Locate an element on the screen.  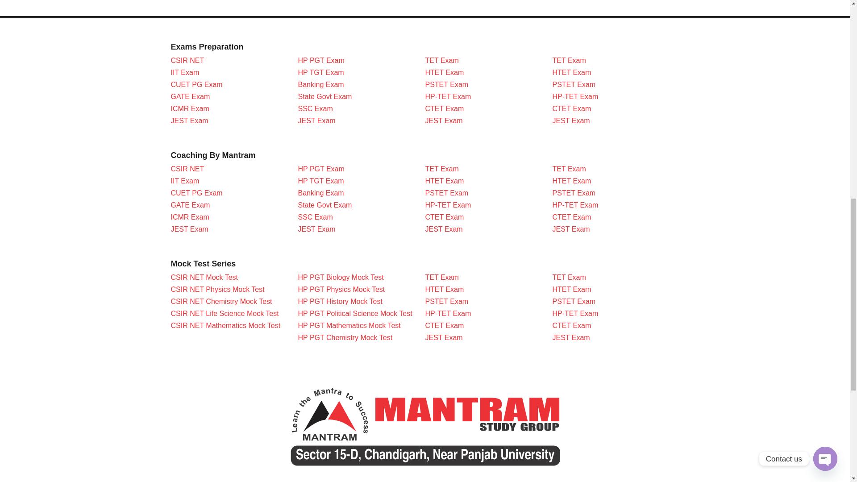
GATE Exam is located at coordinates (190, 96).